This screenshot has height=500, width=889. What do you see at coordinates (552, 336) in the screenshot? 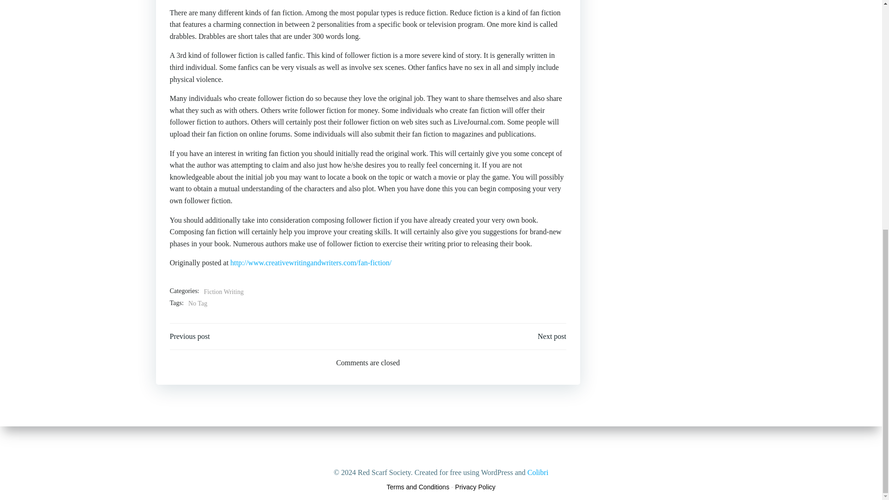
I see `Next post` at bounding box center [552, 336].